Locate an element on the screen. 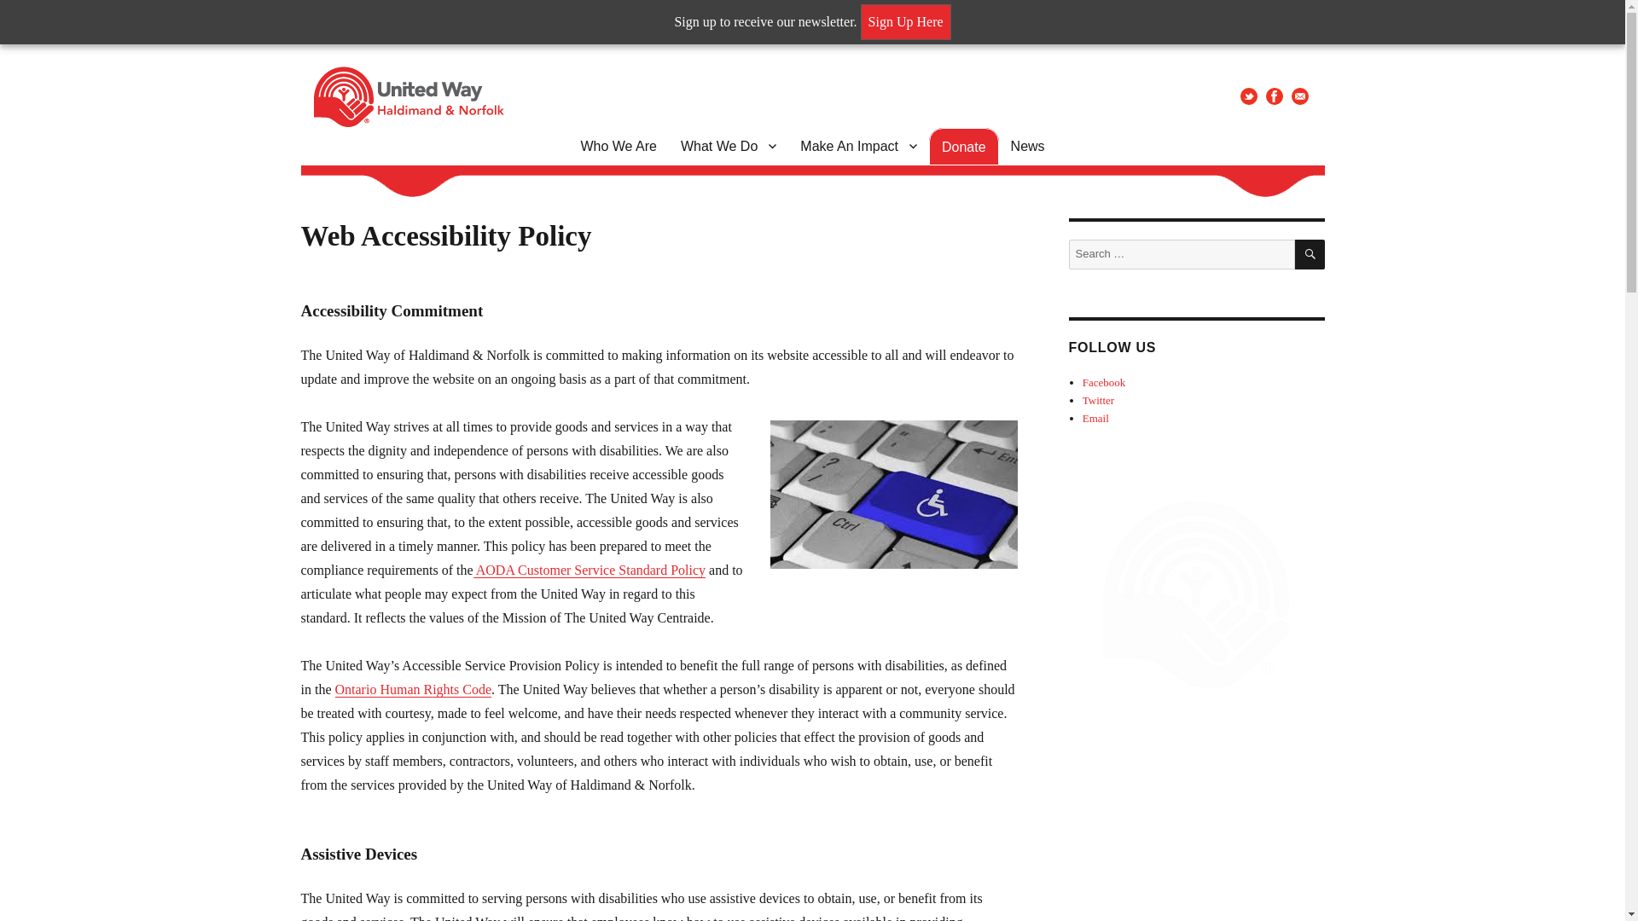 The width and height of the screenshot is (1638, 921). Who We Are is located at coordinates (618, 146).